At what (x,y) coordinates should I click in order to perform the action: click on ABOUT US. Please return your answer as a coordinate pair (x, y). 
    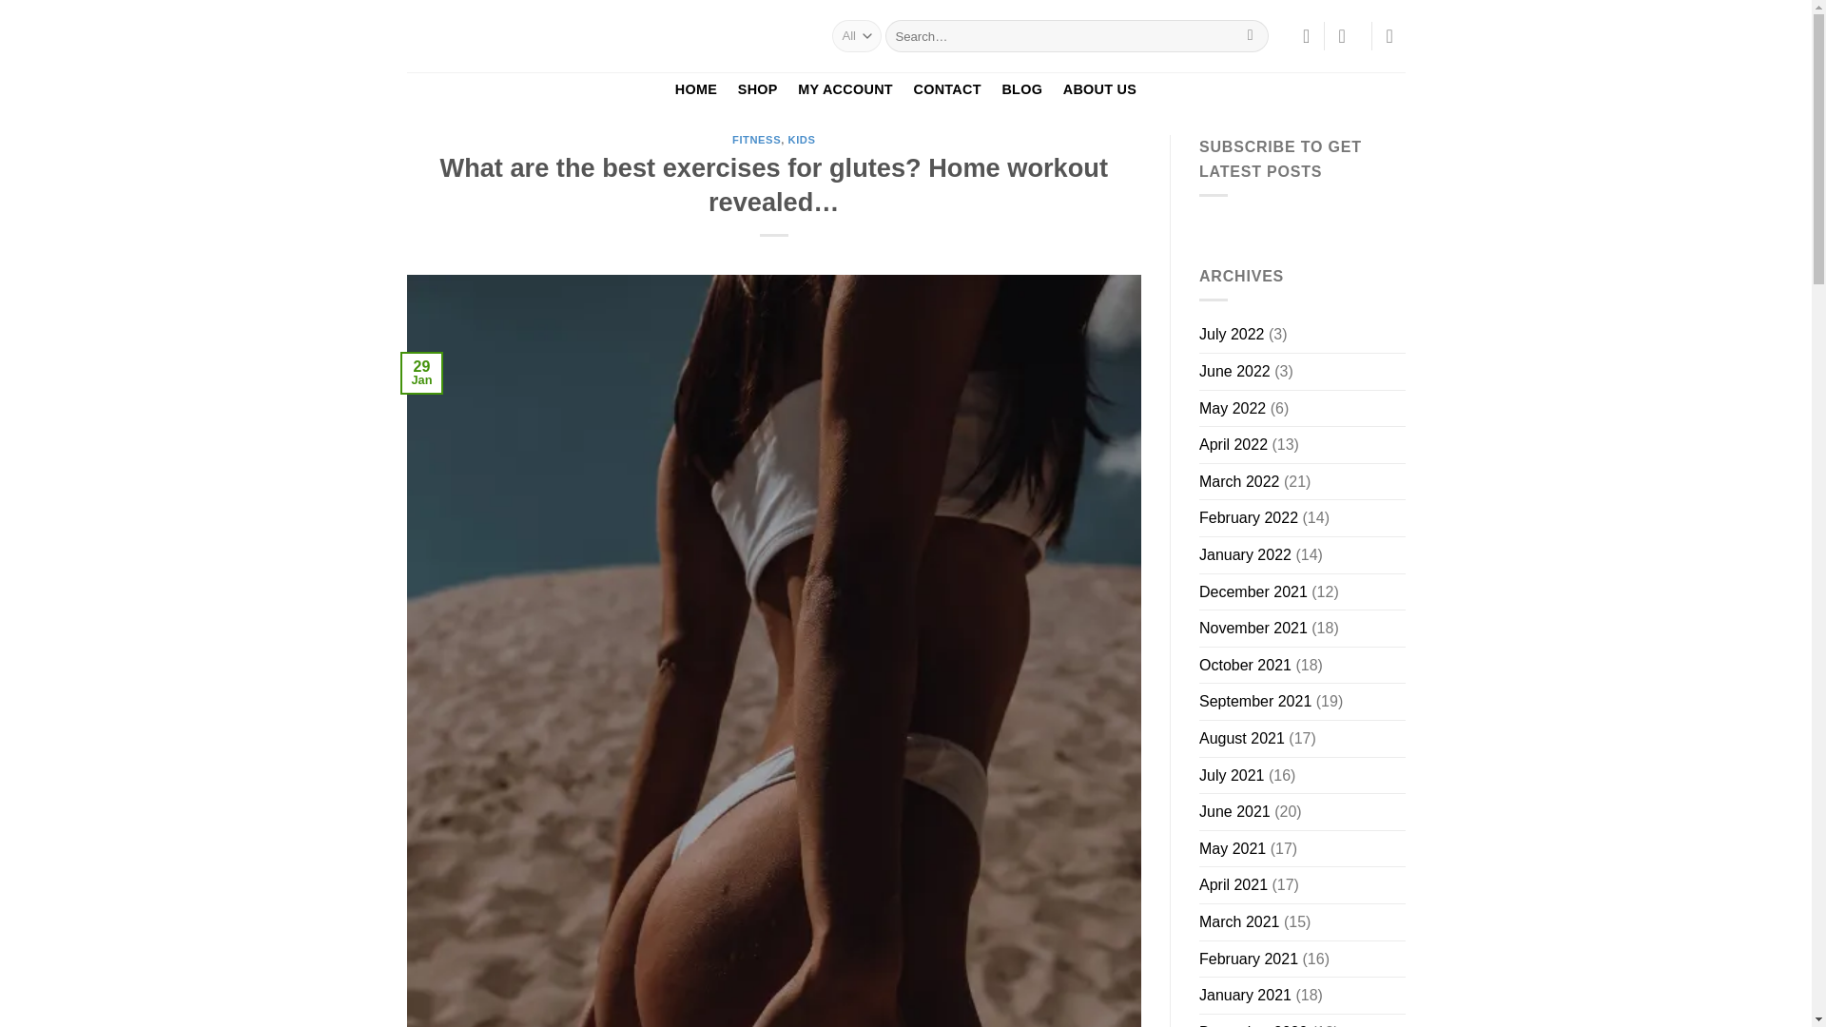
    Looking at the image, I should click on (1099, 89).